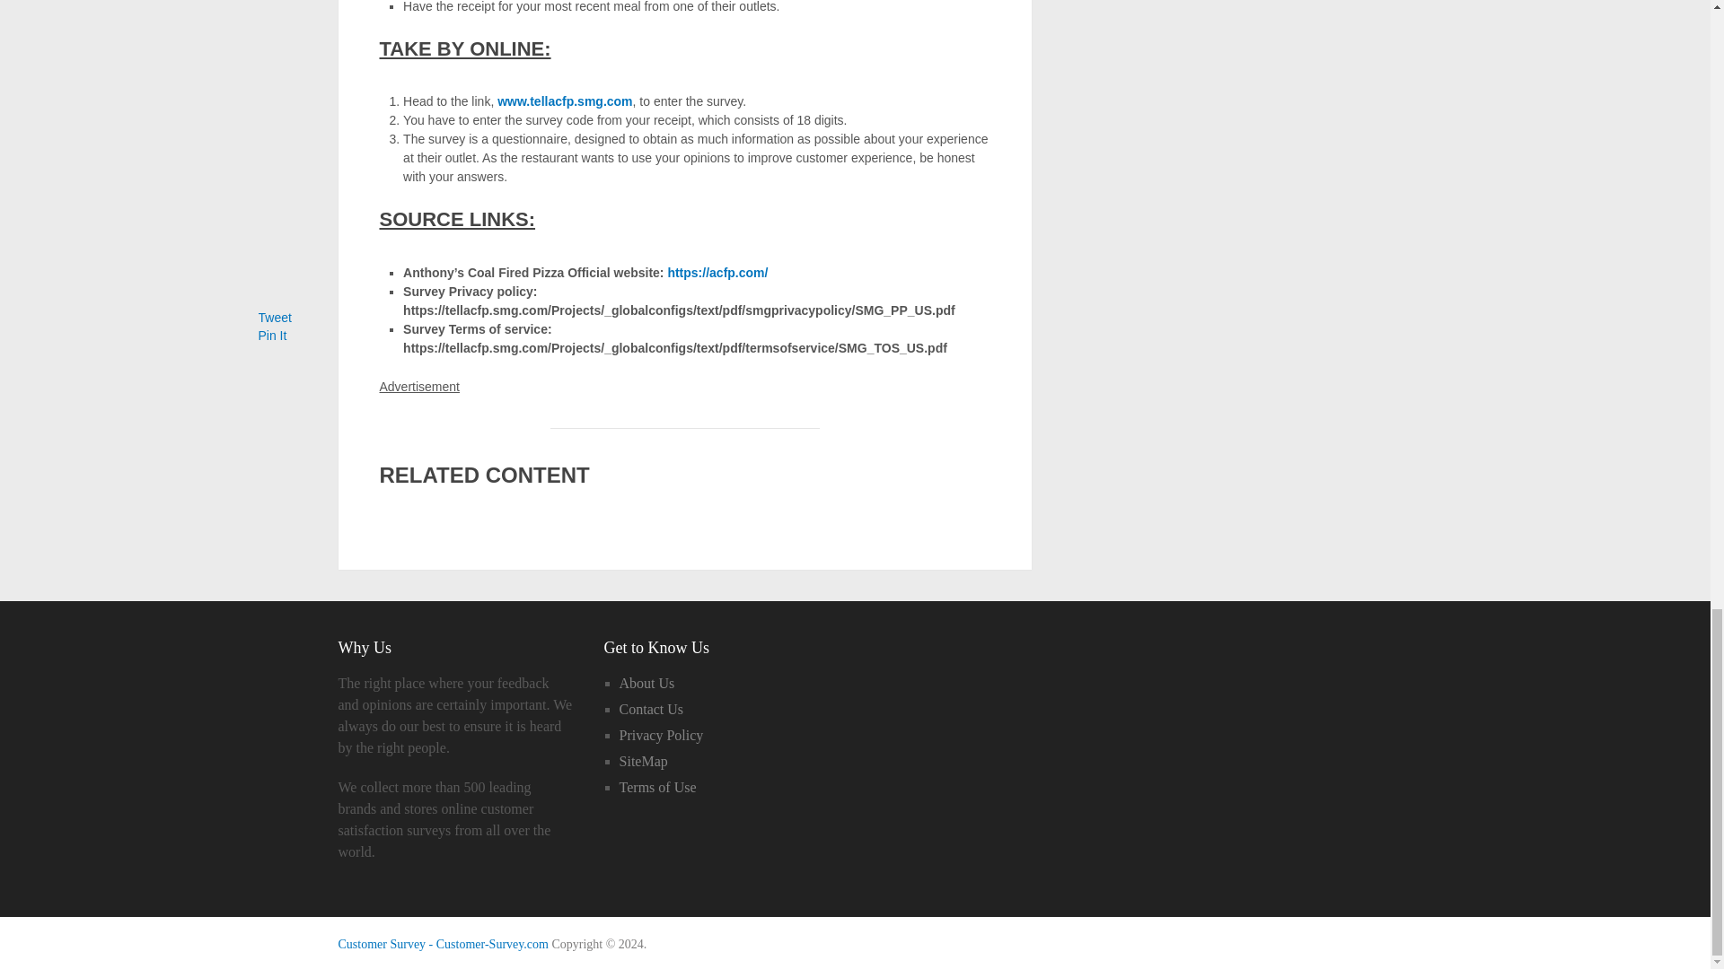 This screenshot has width=1724, height=969. Describe the element at coordinates (646, 683) in the screenshot. I see `About Us` at that location.